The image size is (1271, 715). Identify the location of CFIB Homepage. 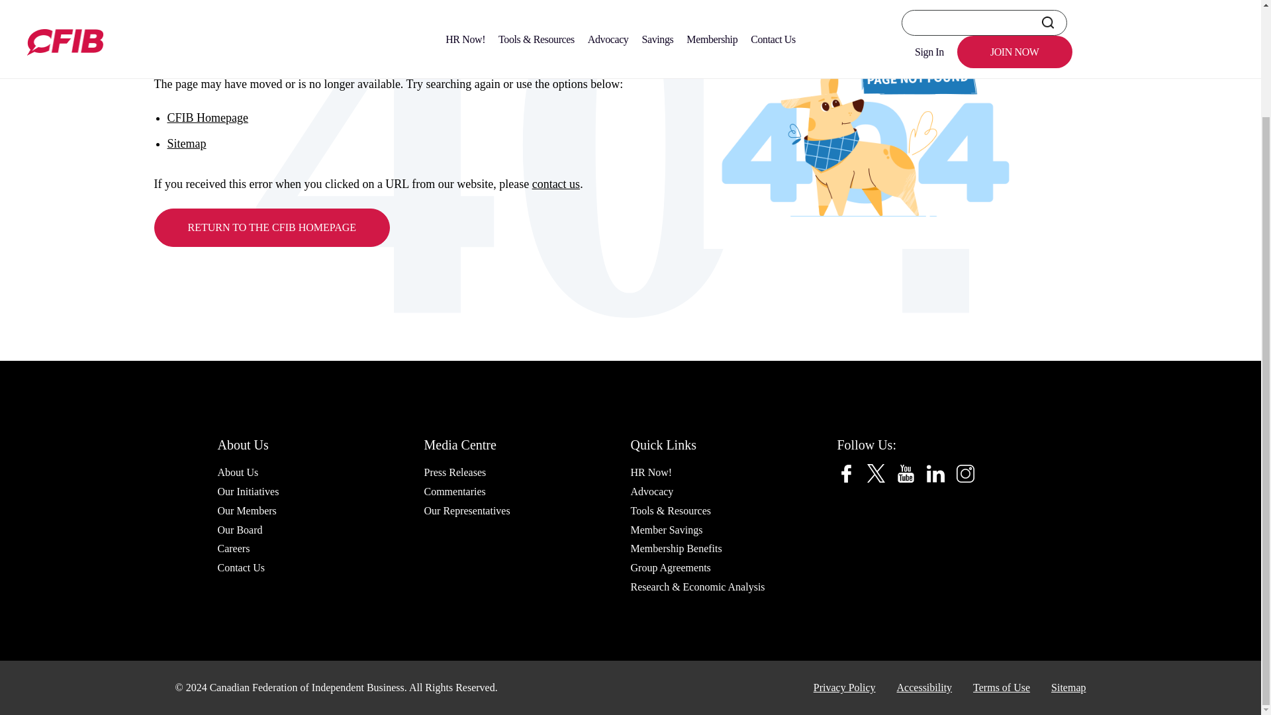
(207, 118).